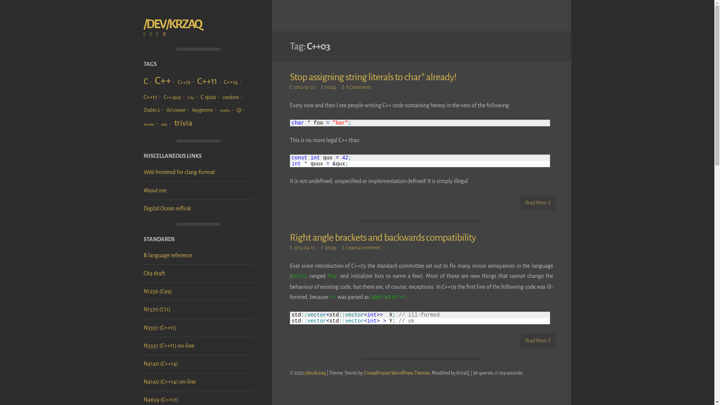 This screenshot has height=405, width=720. What do you see at coordinates (157, 309) in the screenshot?
I see `N1570 (C11)` at bounding box center [157, 309].